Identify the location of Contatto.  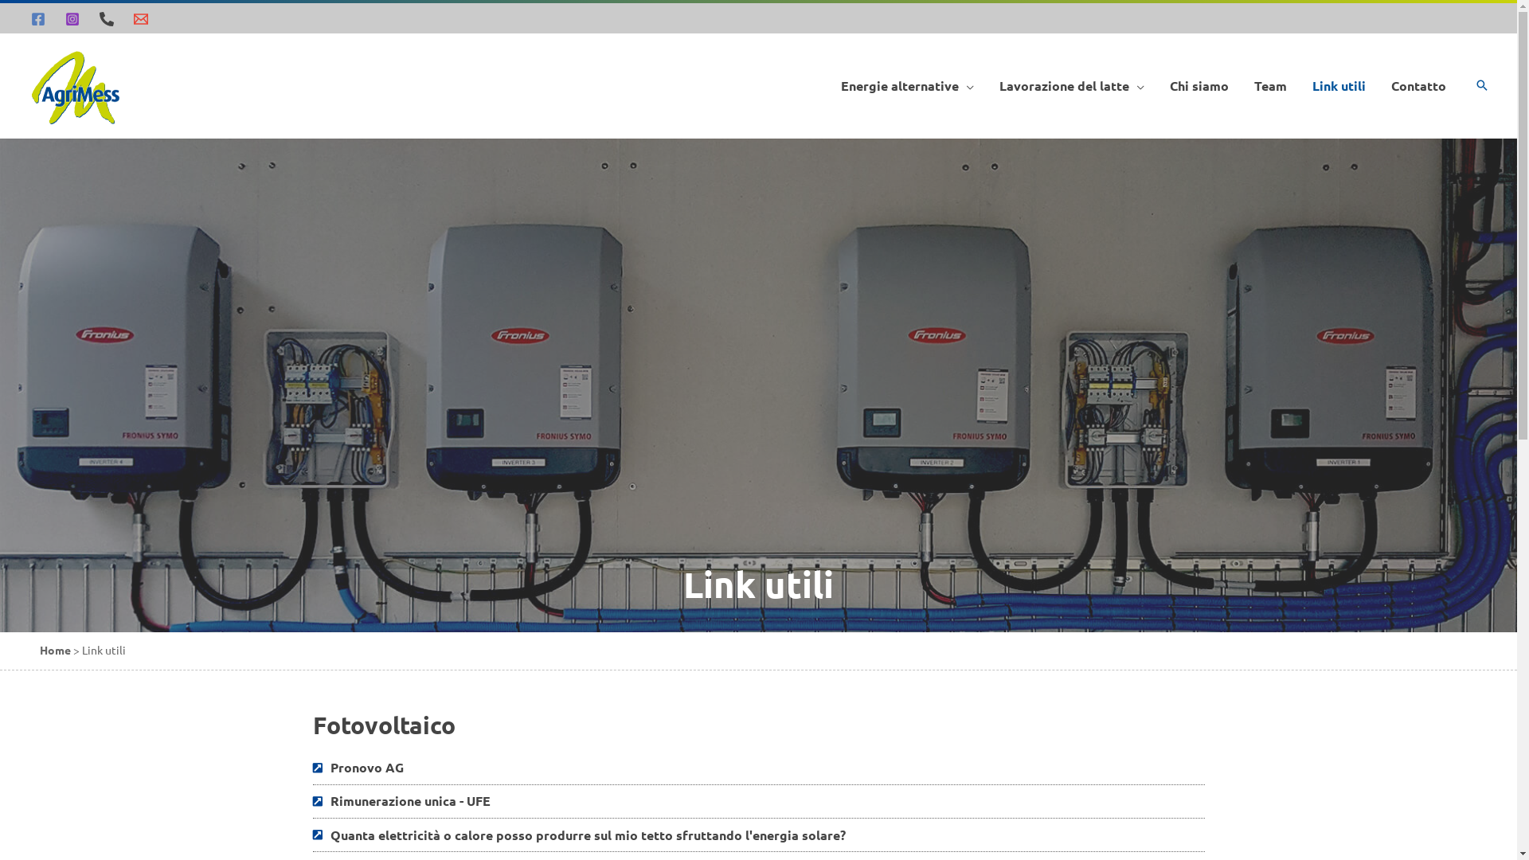
(1419, 86).